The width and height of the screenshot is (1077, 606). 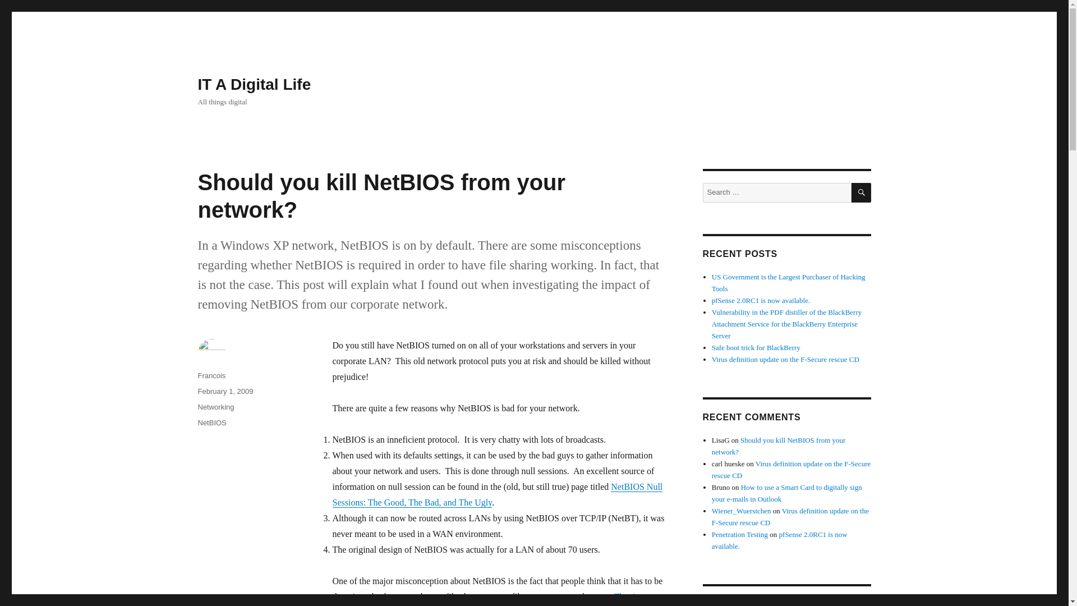 What do you see at coordinates (779, 446) in the screenshot?
I see `Should you kill NetBIOS from your network?` at bounding box center [779, 446].